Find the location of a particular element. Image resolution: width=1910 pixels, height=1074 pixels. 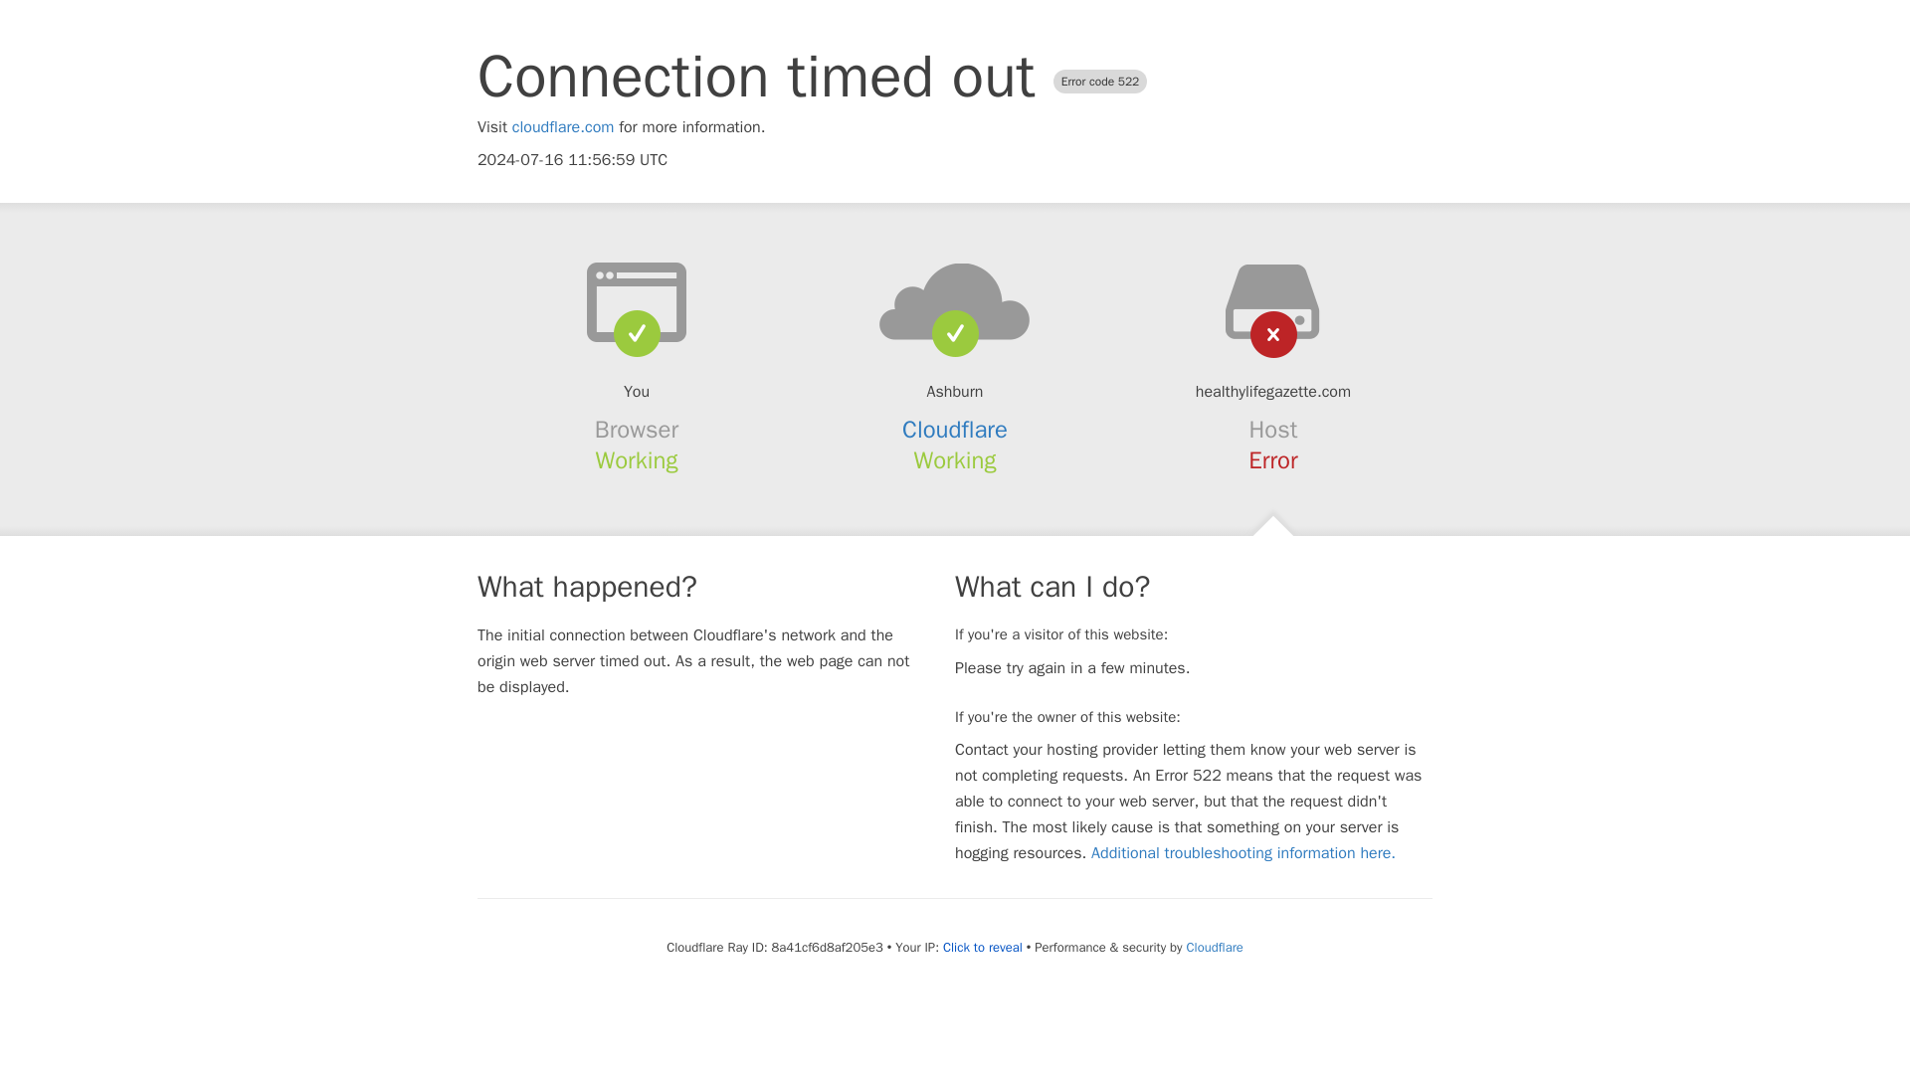

Click to reveal is located at coordinates (983, 947).